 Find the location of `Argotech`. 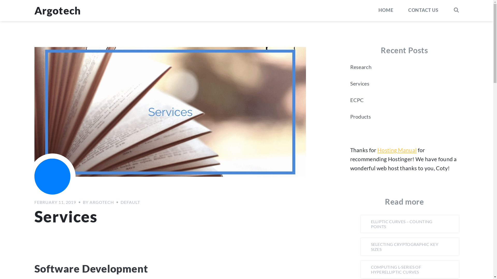

Argotech is located at coordinates (57, 11).